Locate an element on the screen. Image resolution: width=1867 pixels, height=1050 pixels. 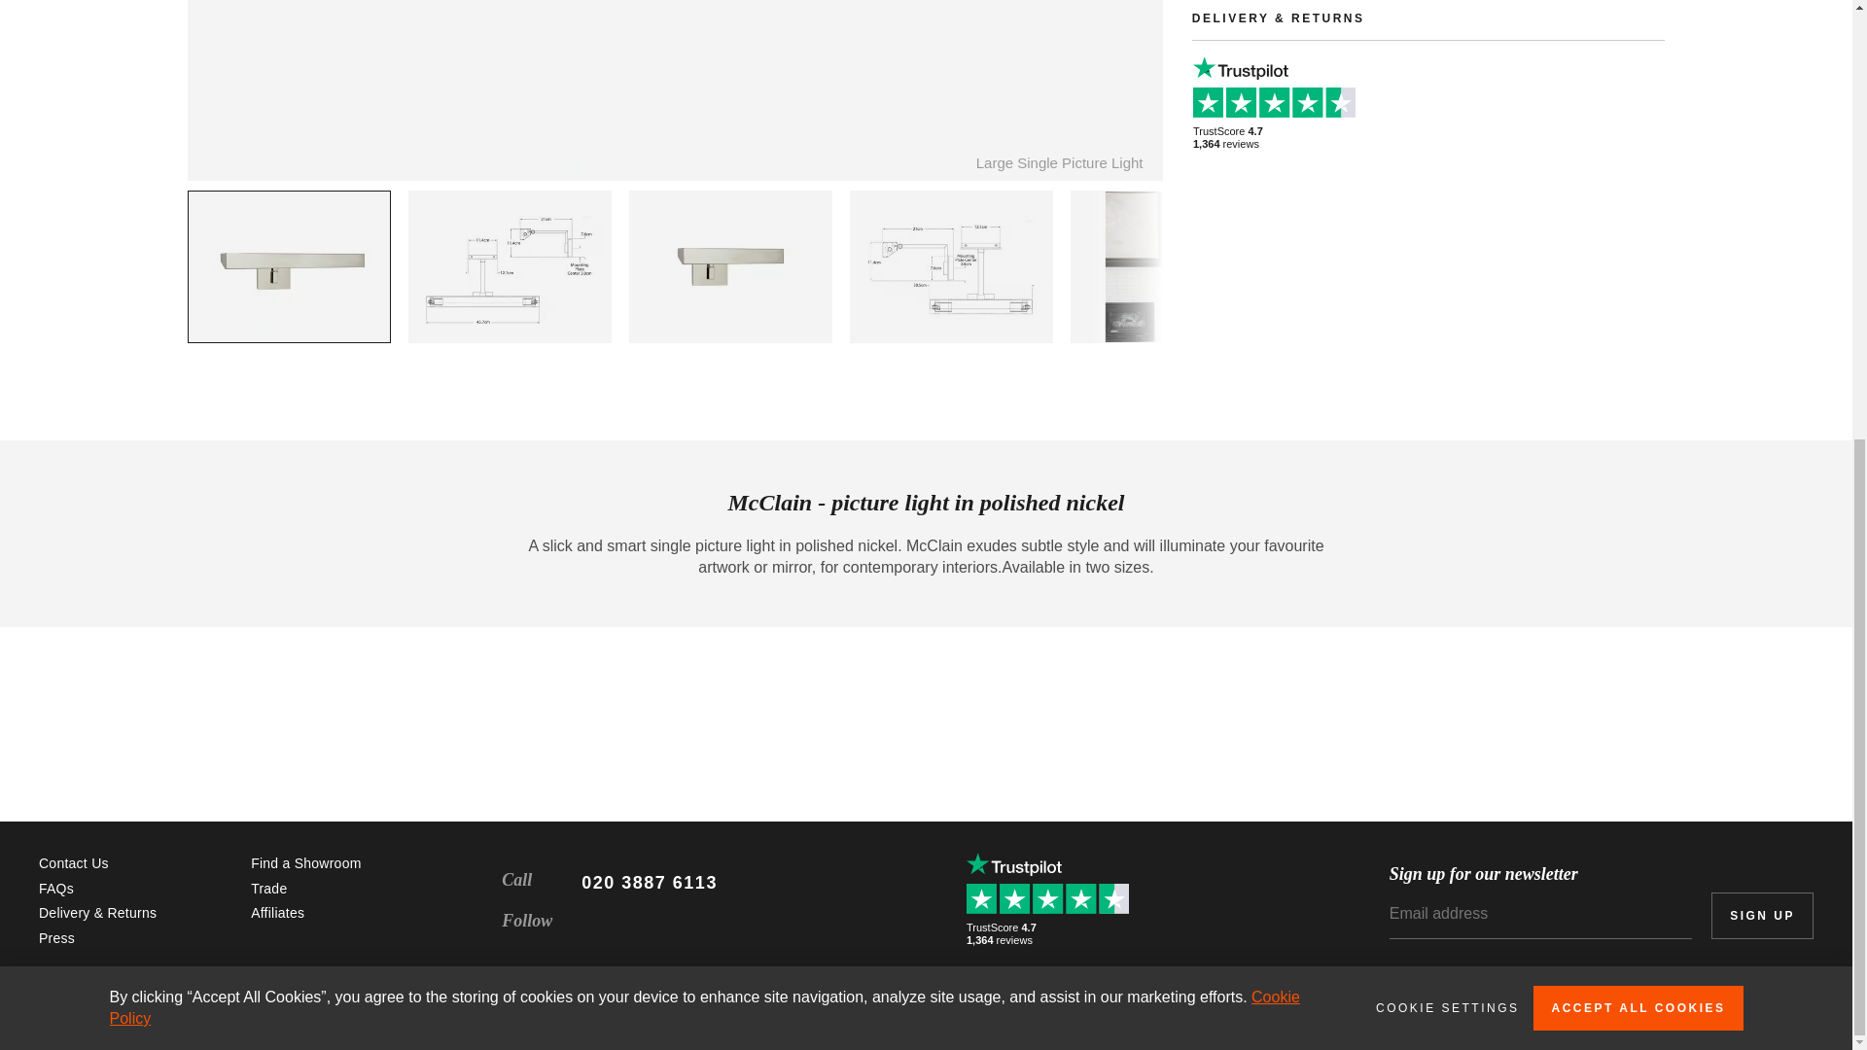
Customer reviews powered by Trustpilot is located at coordinates (1052, 900).